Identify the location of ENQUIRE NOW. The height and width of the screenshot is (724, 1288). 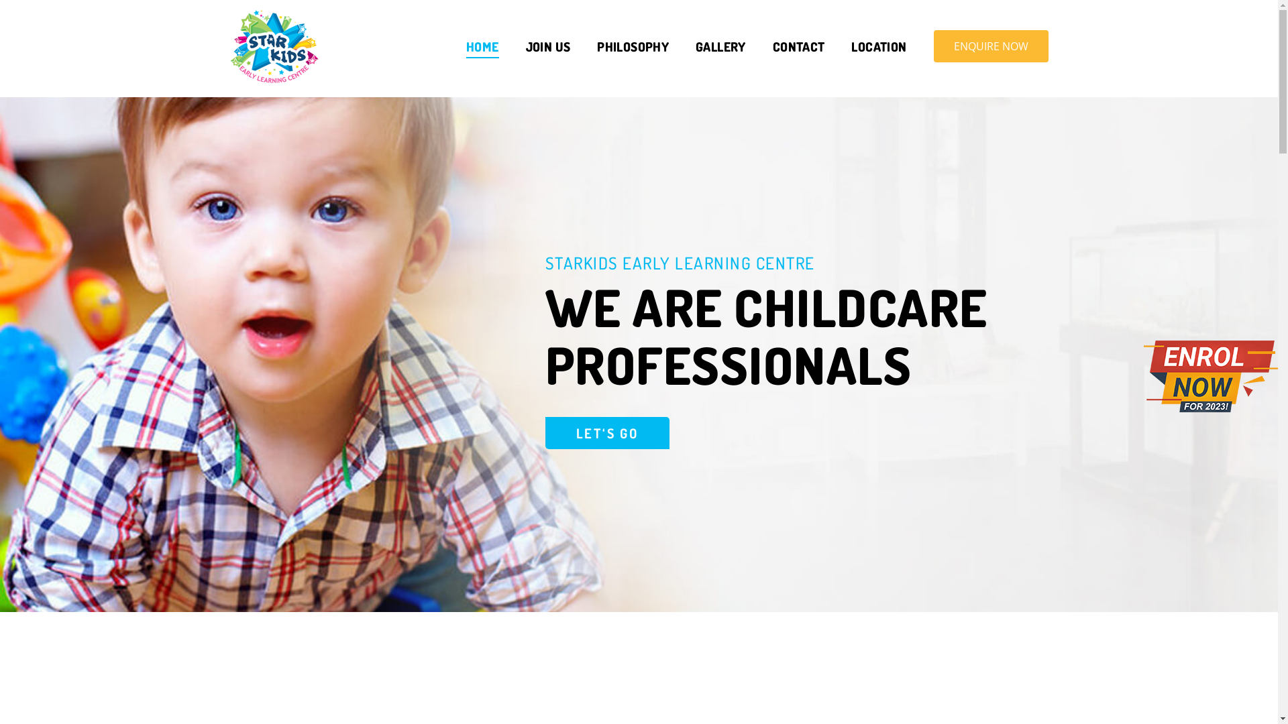
(991, 46).